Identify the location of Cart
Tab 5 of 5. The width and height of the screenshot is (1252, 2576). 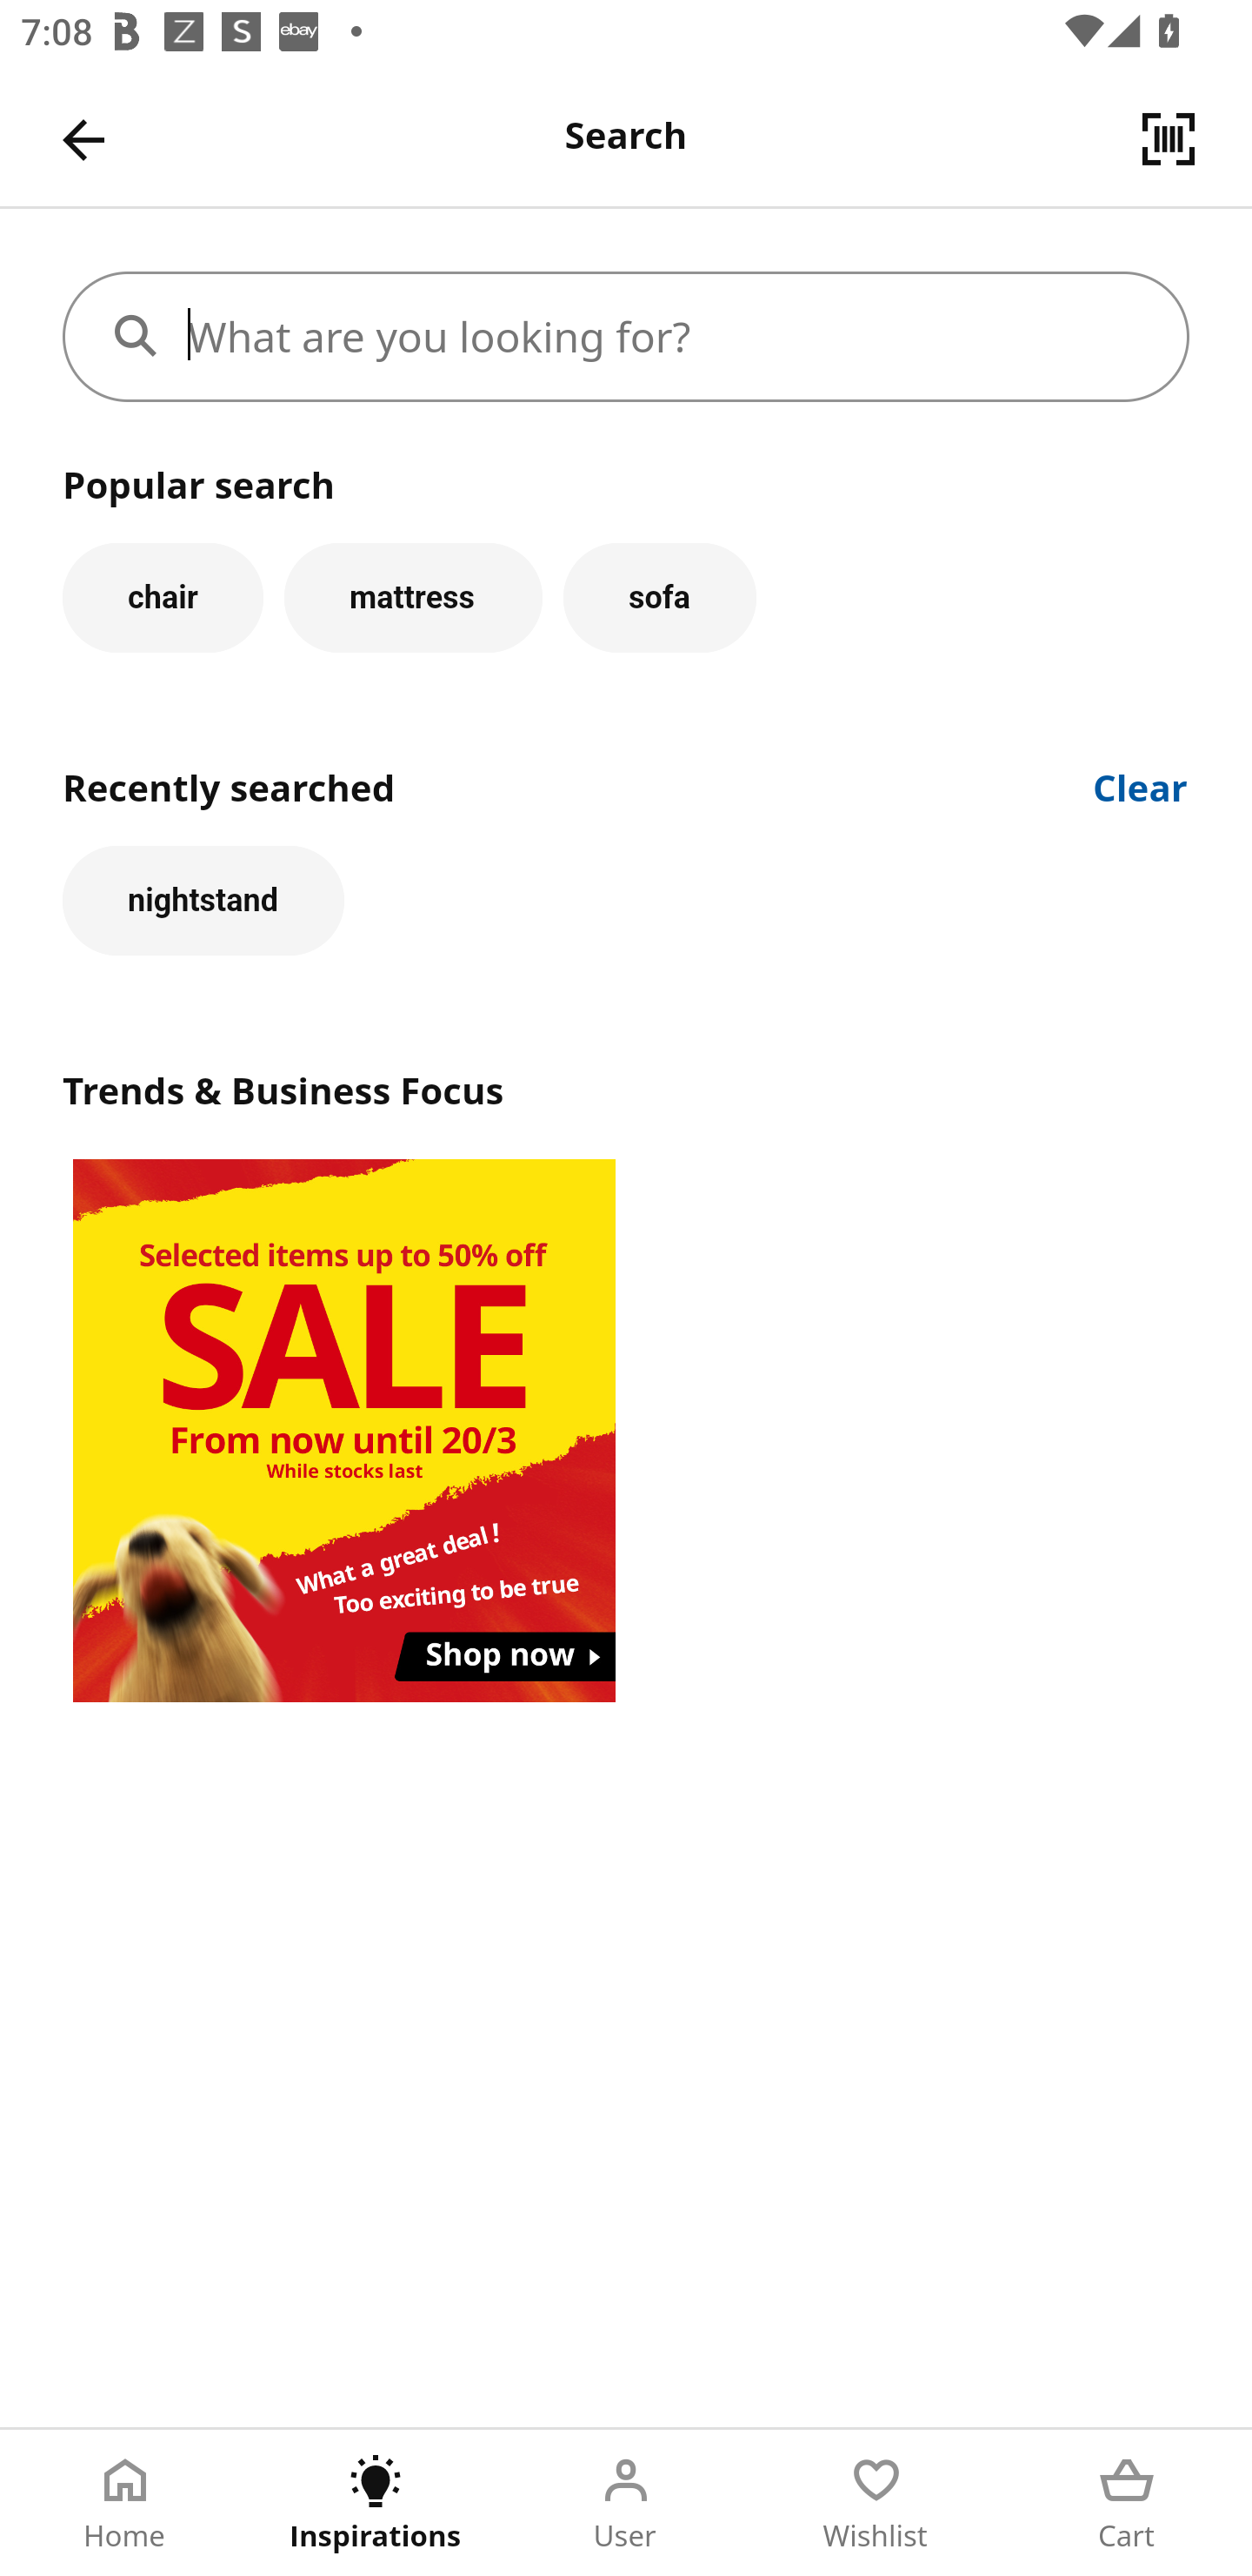
(1127, 2503).